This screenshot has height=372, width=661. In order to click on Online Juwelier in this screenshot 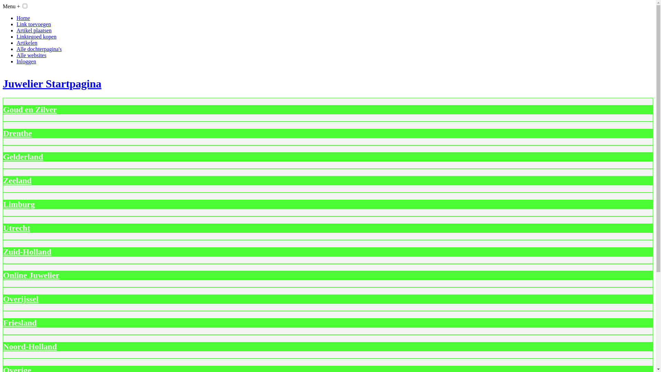, I will do `click(31, 275)`.